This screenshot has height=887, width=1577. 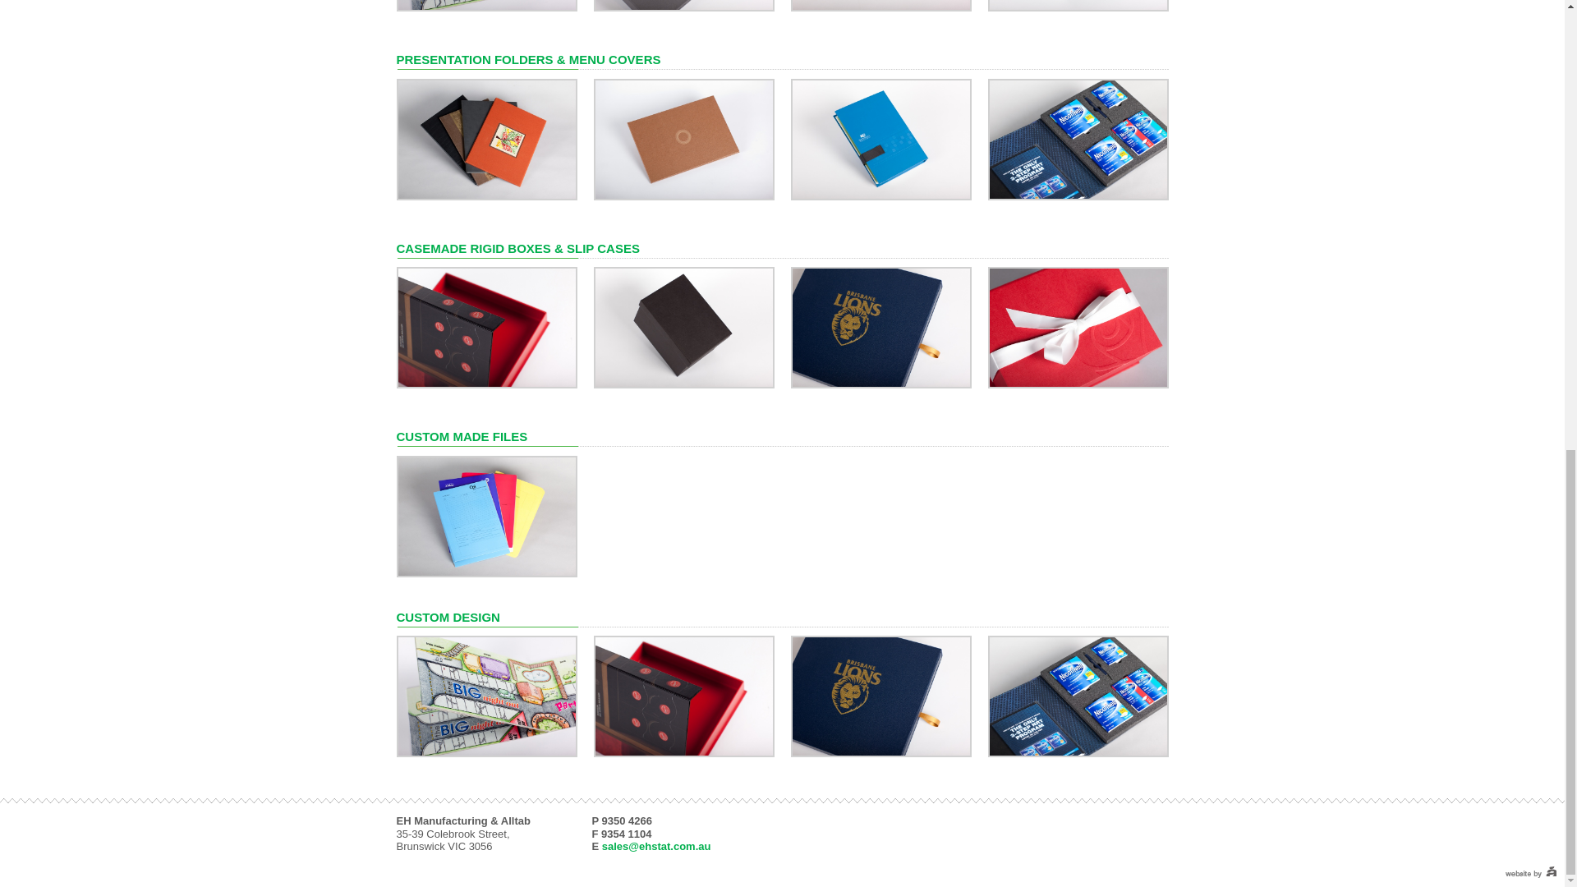 What do you see at coordinates (486, 515) in the screenshot?
I see `File Folders` at bounding box center [486, 515].